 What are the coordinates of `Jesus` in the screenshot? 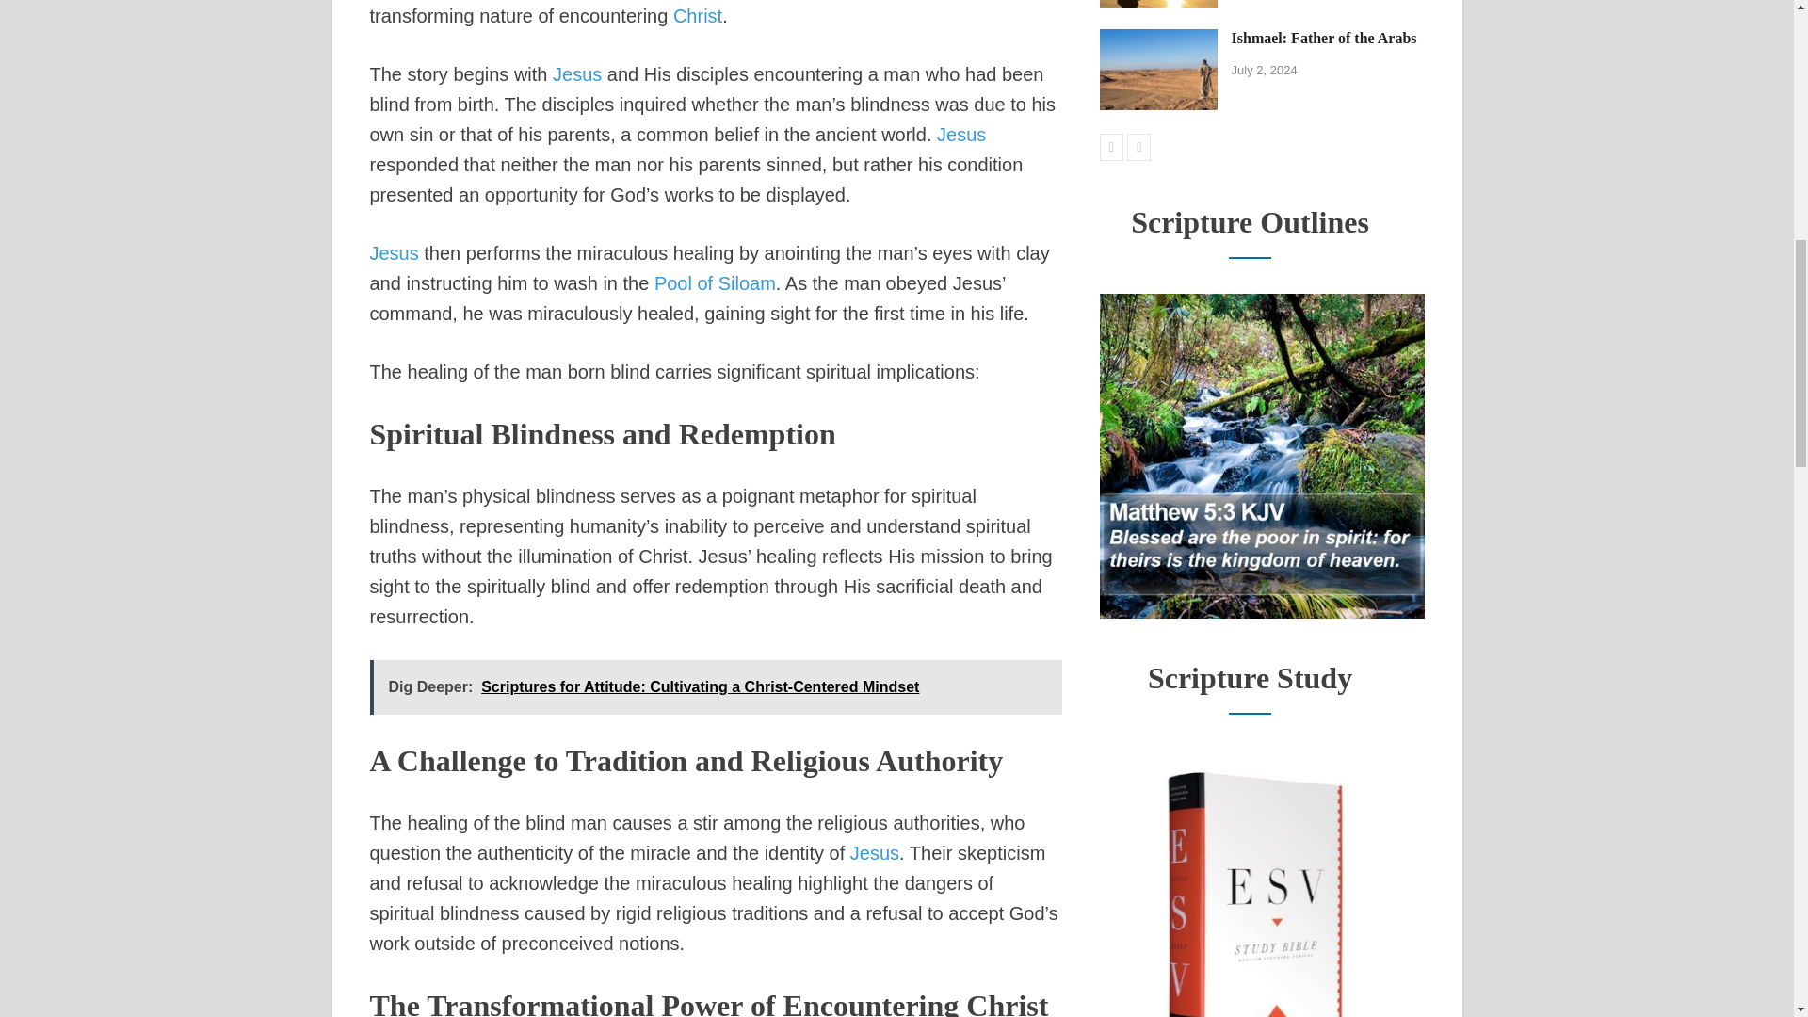 It's located at (960, 134).